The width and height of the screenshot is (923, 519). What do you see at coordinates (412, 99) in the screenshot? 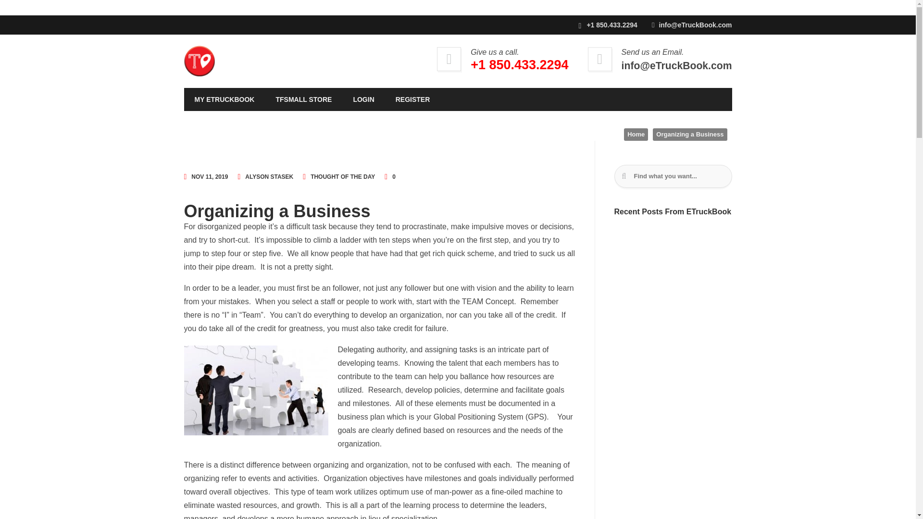
I see `REGISTER` at bounding box center [412, 99].